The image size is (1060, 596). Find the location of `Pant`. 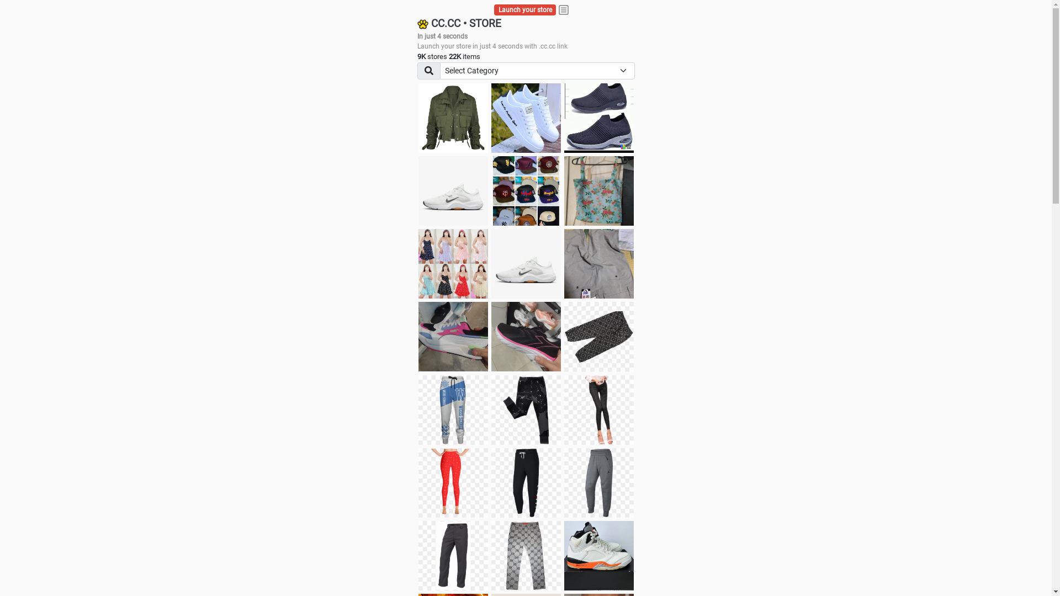

Pant is located at coordinates (526, 556).